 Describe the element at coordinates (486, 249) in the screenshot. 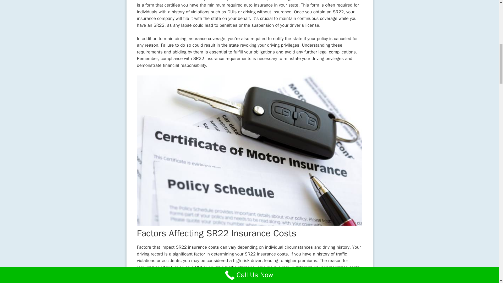

I see `Scroll back to top` at that location.